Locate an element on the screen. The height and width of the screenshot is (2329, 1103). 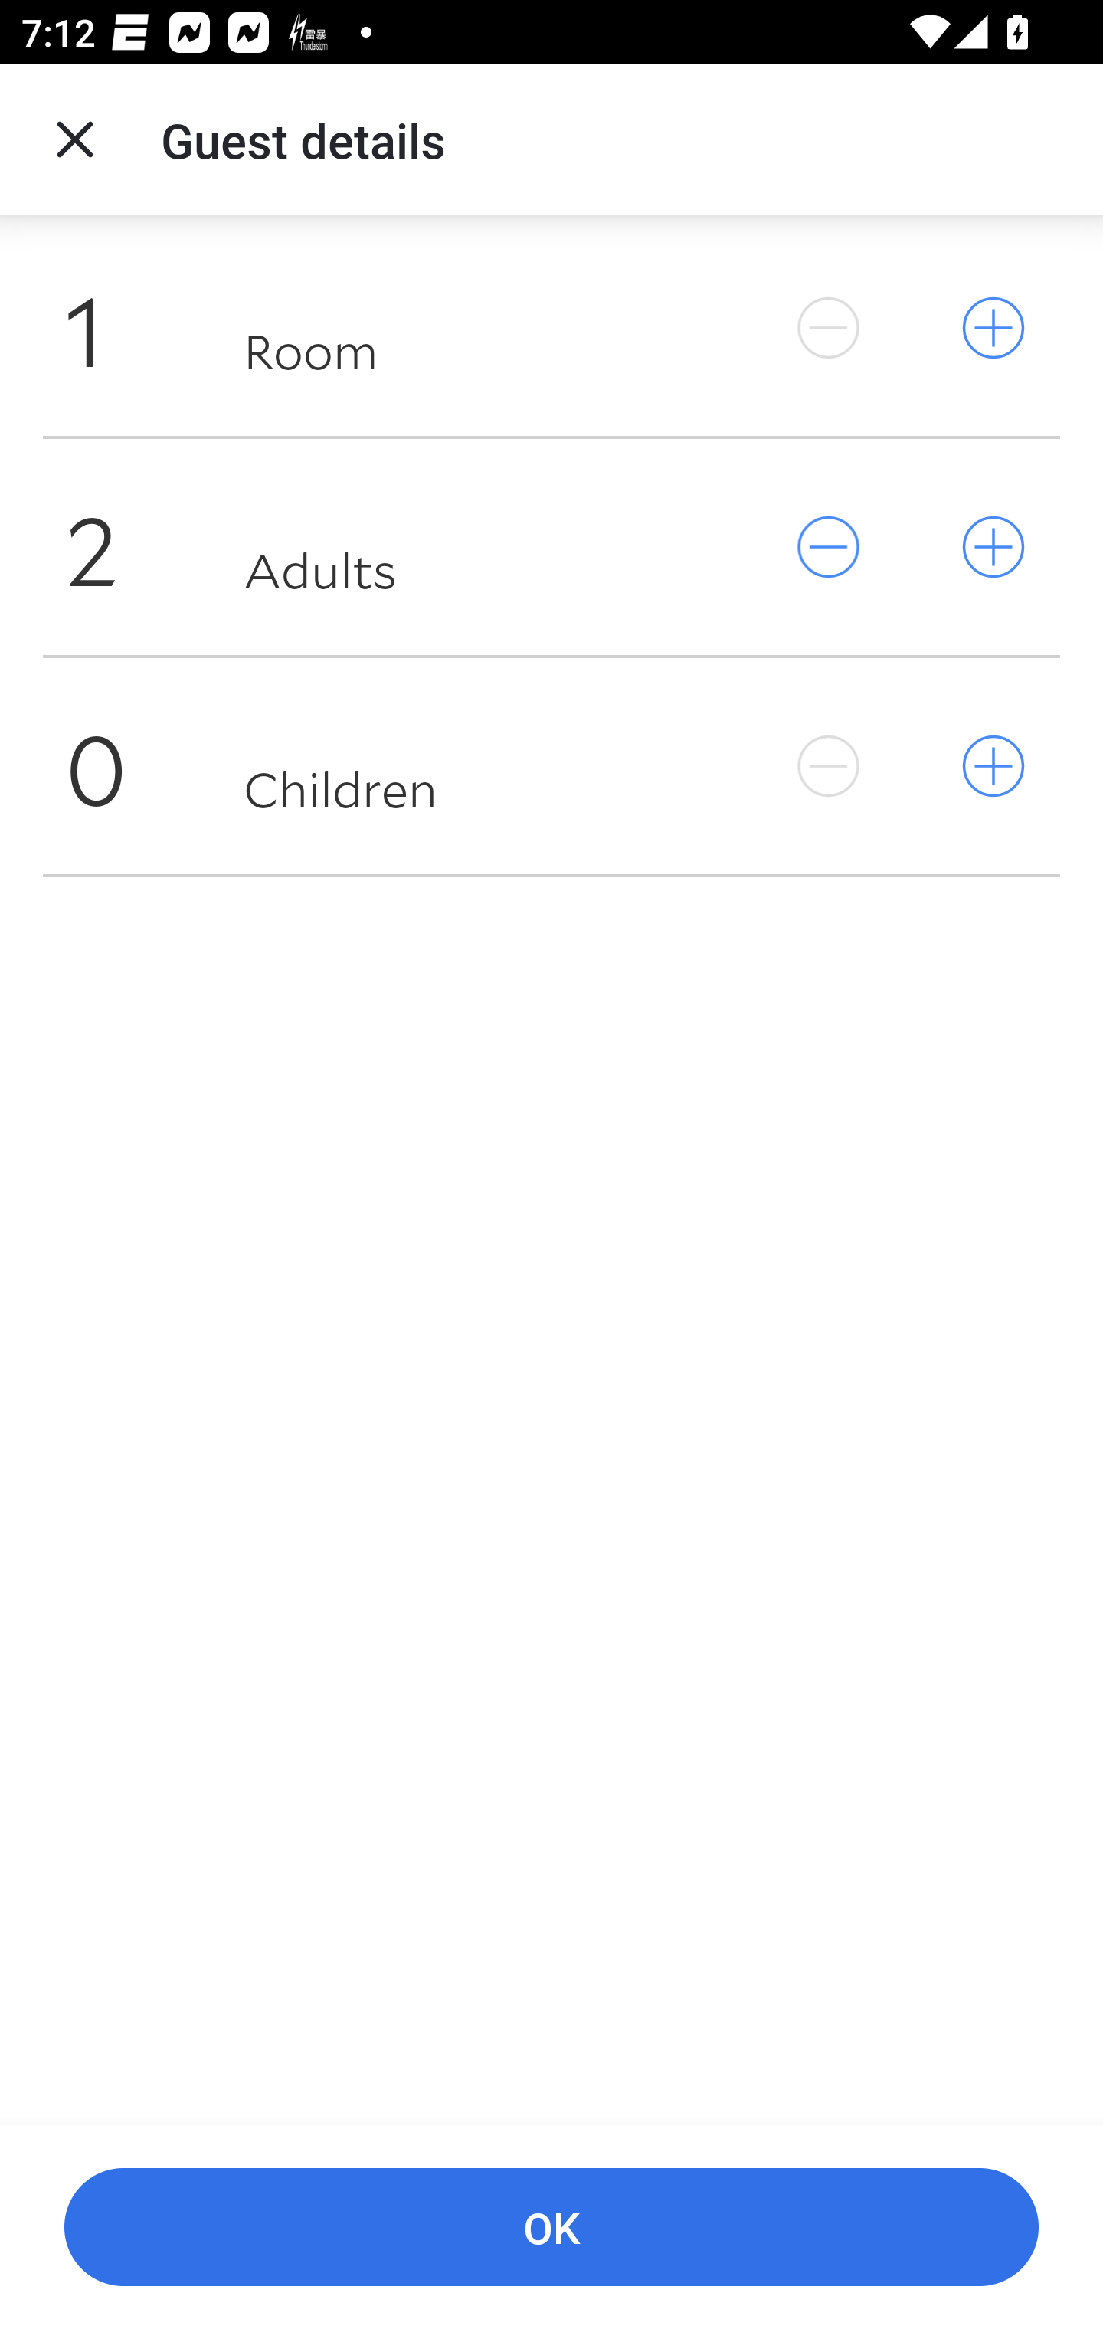
OK is located at coordinates (551, 2228).